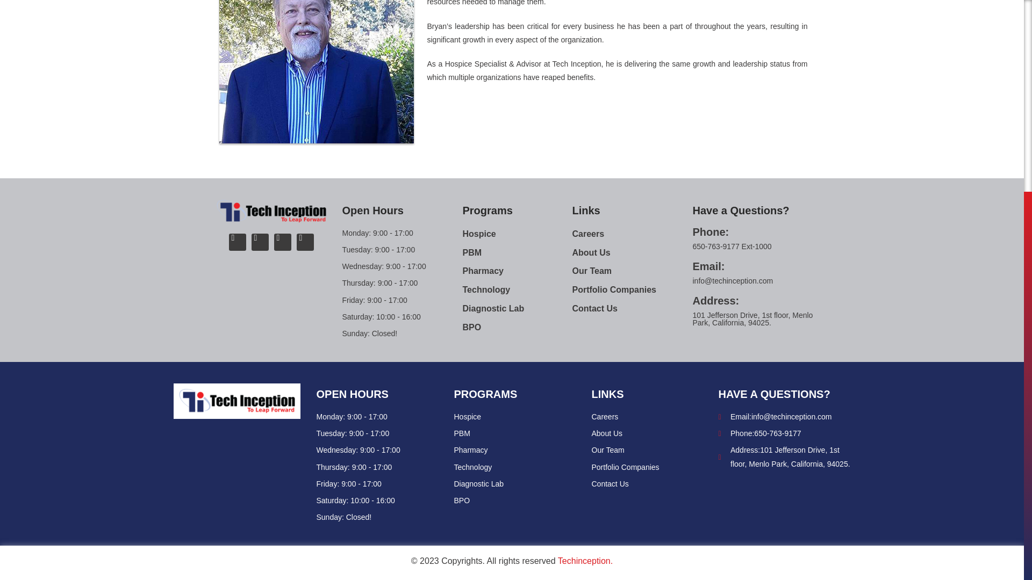 Image resolution: width=1032 pixels, height=580 pixels. Describe the element at coordinates (514, 501) in the screenshot. I see `BPO` at that location.